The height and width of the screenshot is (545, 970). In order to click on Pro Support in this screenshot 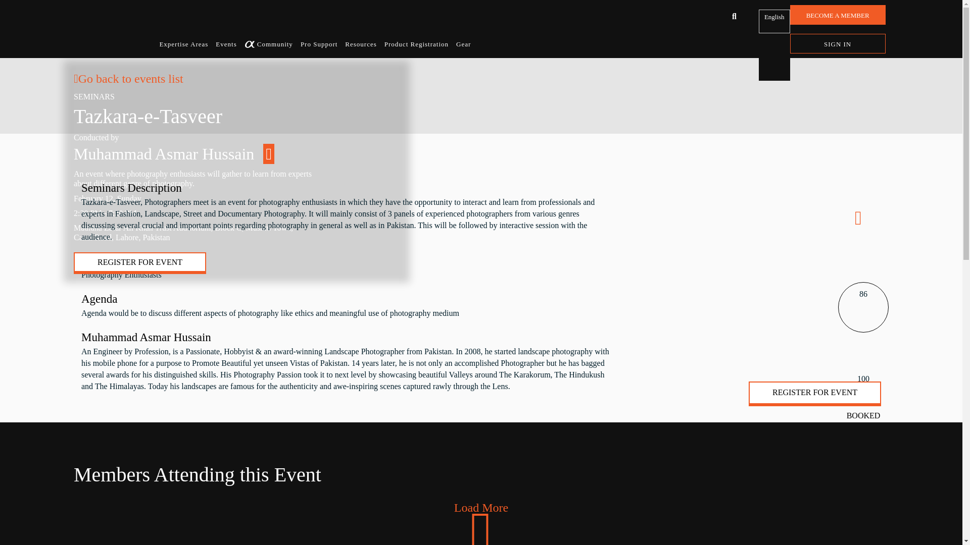, I will do `click(319, 46)`.